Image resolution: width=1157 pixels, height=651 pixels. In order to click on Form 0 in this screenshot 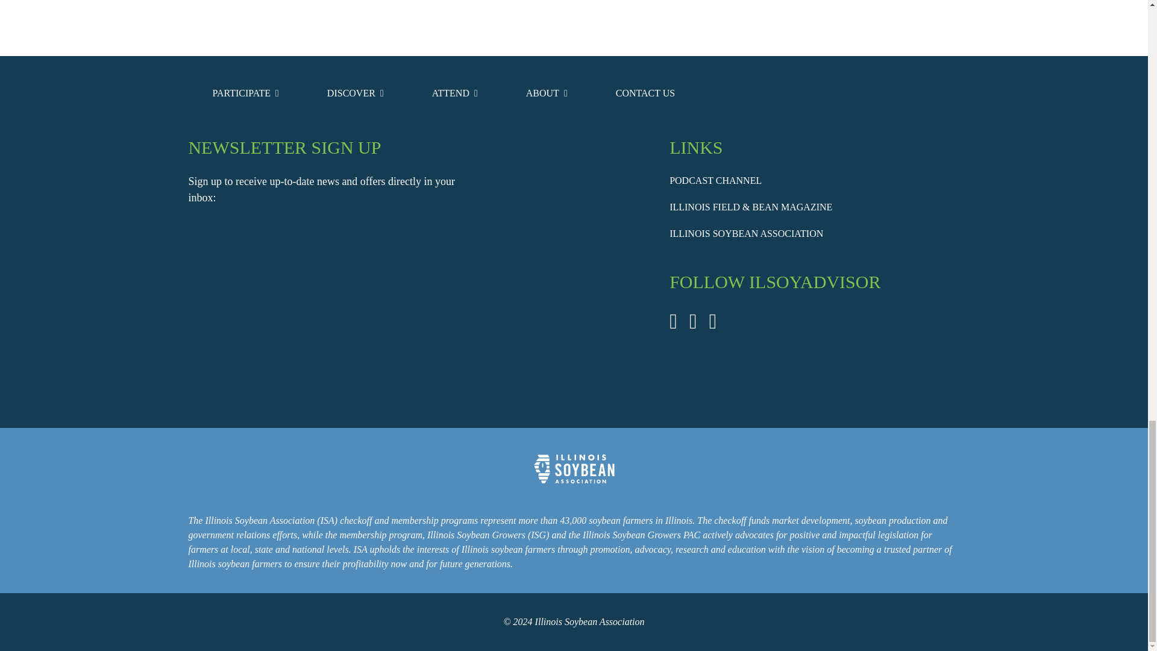, I will do `click(333, 307)`.